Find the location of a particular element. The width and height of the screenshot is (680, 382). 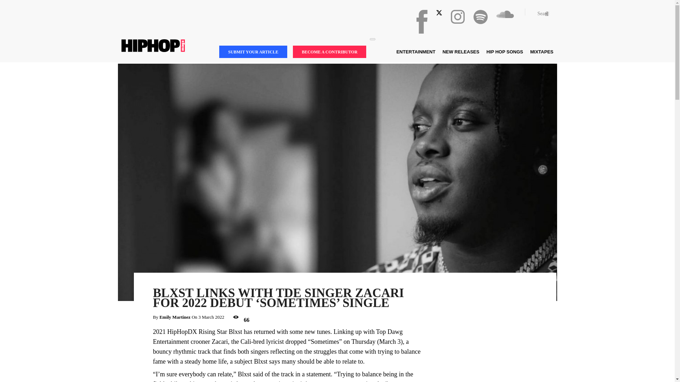

Blxst is located at coordinates (260, 361).